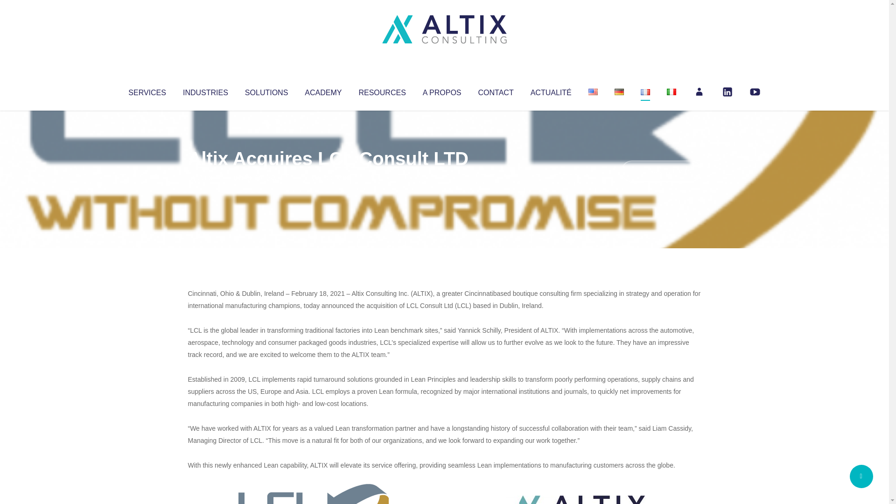 The height and width of the screenshot is (504, 896). What do you see at coordinates (442, 91) in the screenshot?
I see `A PROPOS` at bounding box center [442, 91].